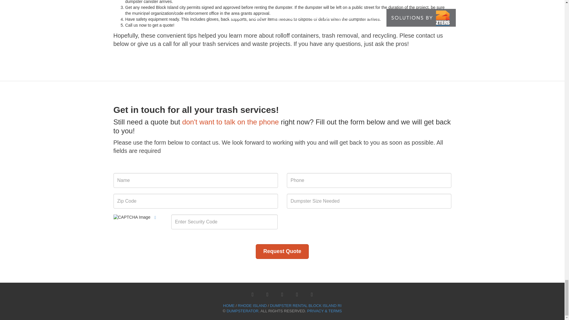  I want to click on HOME, so click(229, 305).